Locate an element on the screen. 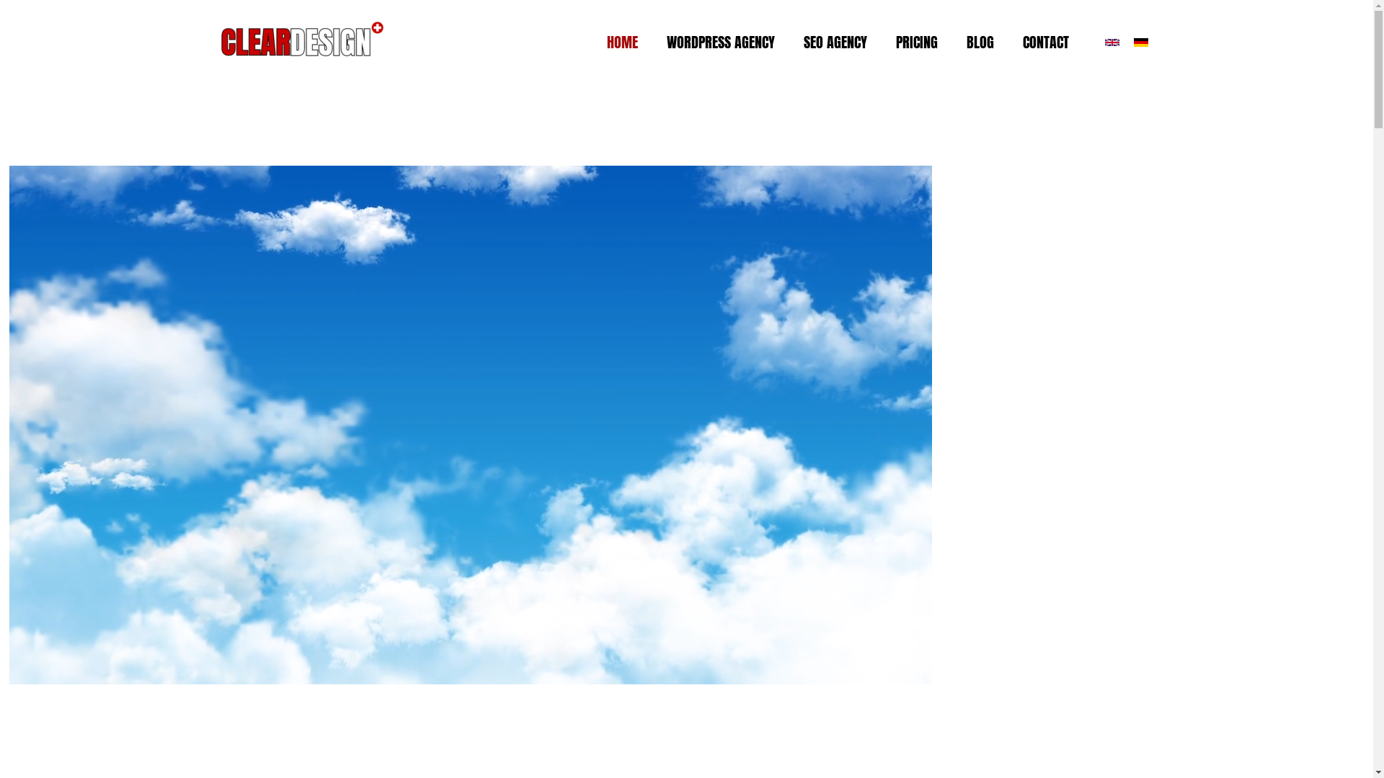  WORDPRESS AGENCY is located at coordinates (720, 43).